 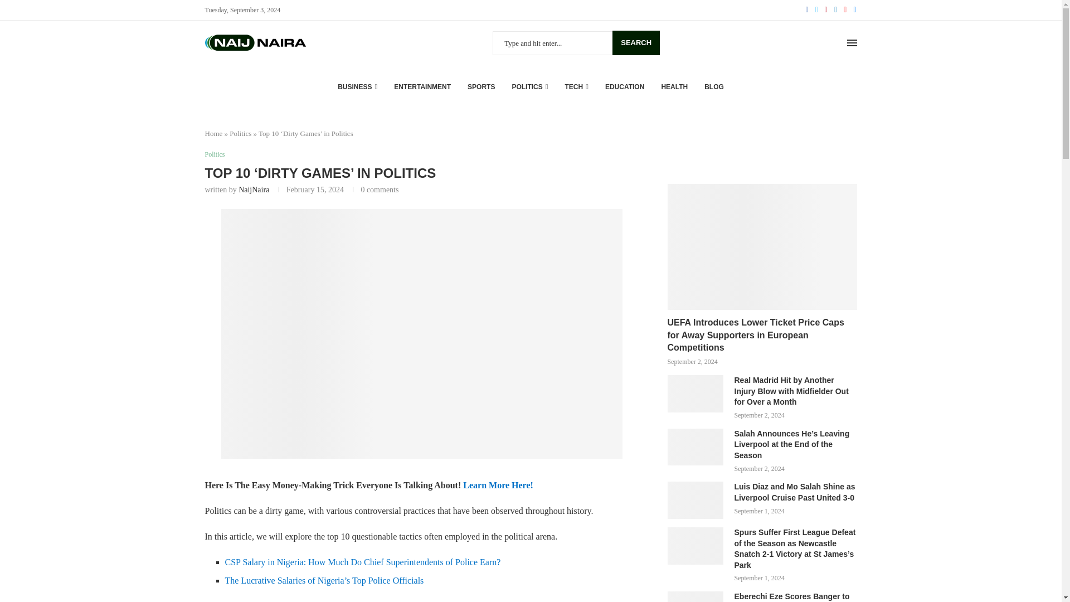 What do you see at coordinates (529, 87) in the screenshot?
I see `POLITICS` at bounding box center [529, 87].